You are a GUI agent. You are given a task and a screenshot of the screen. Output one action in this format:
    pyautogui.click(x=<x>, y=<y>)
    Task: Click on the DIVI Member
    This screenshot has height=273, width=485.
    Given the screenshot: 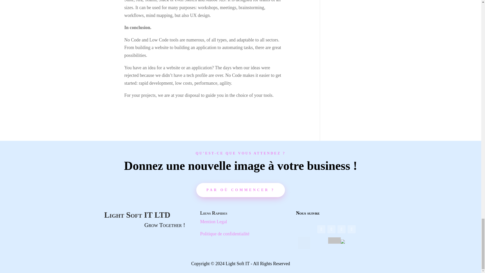 What is the action you would take?
    pyautogui.click(x=304, y=243)
    